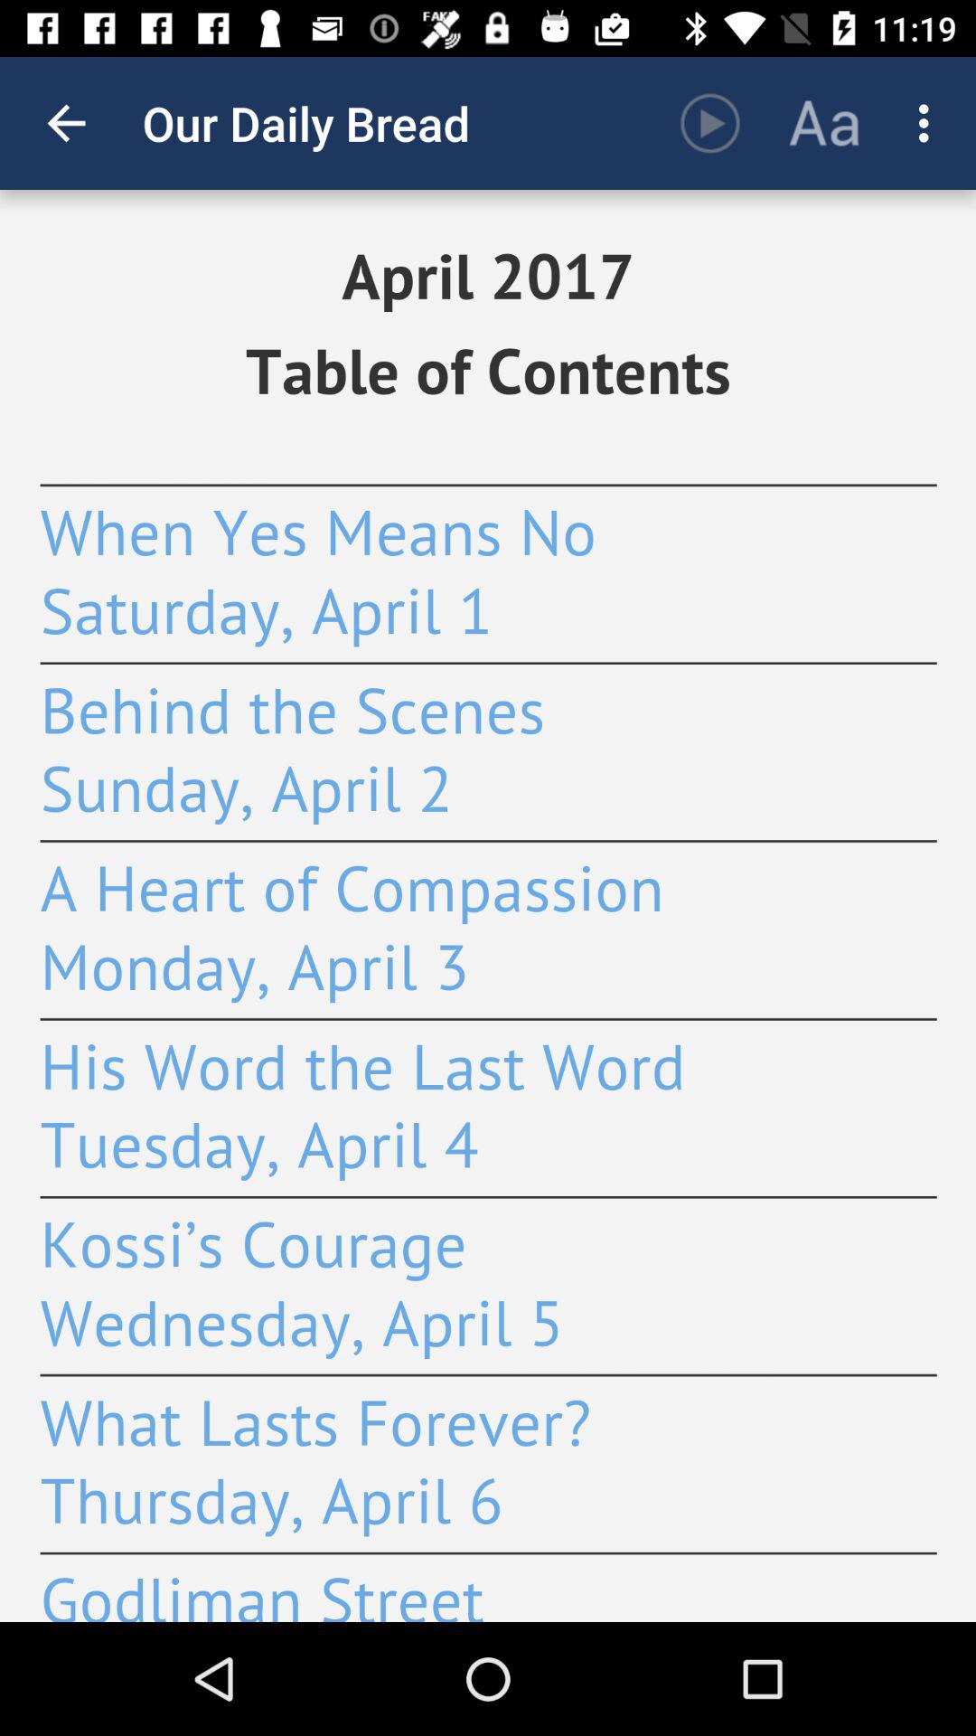  What do you see at coordinates (66, 123) in the screenshot?
I see `select the icon next to the our daily bread item` at bounding box center [66, 123].